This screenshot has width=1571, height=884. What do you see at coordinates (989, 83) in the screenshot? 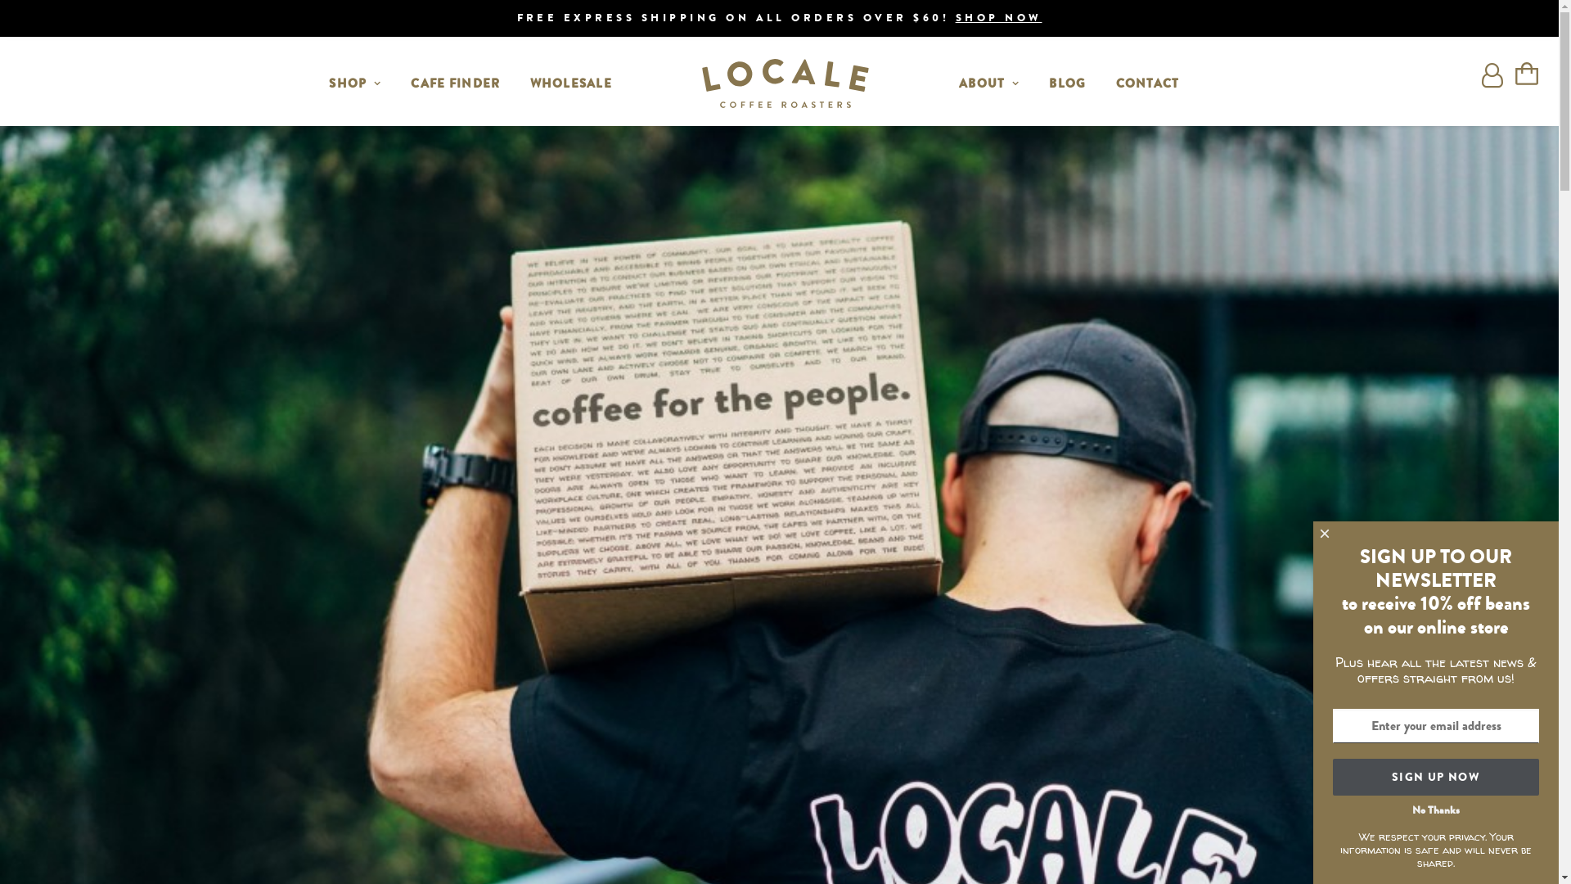
I see `ABOUT` at bounding box center [989, 83].